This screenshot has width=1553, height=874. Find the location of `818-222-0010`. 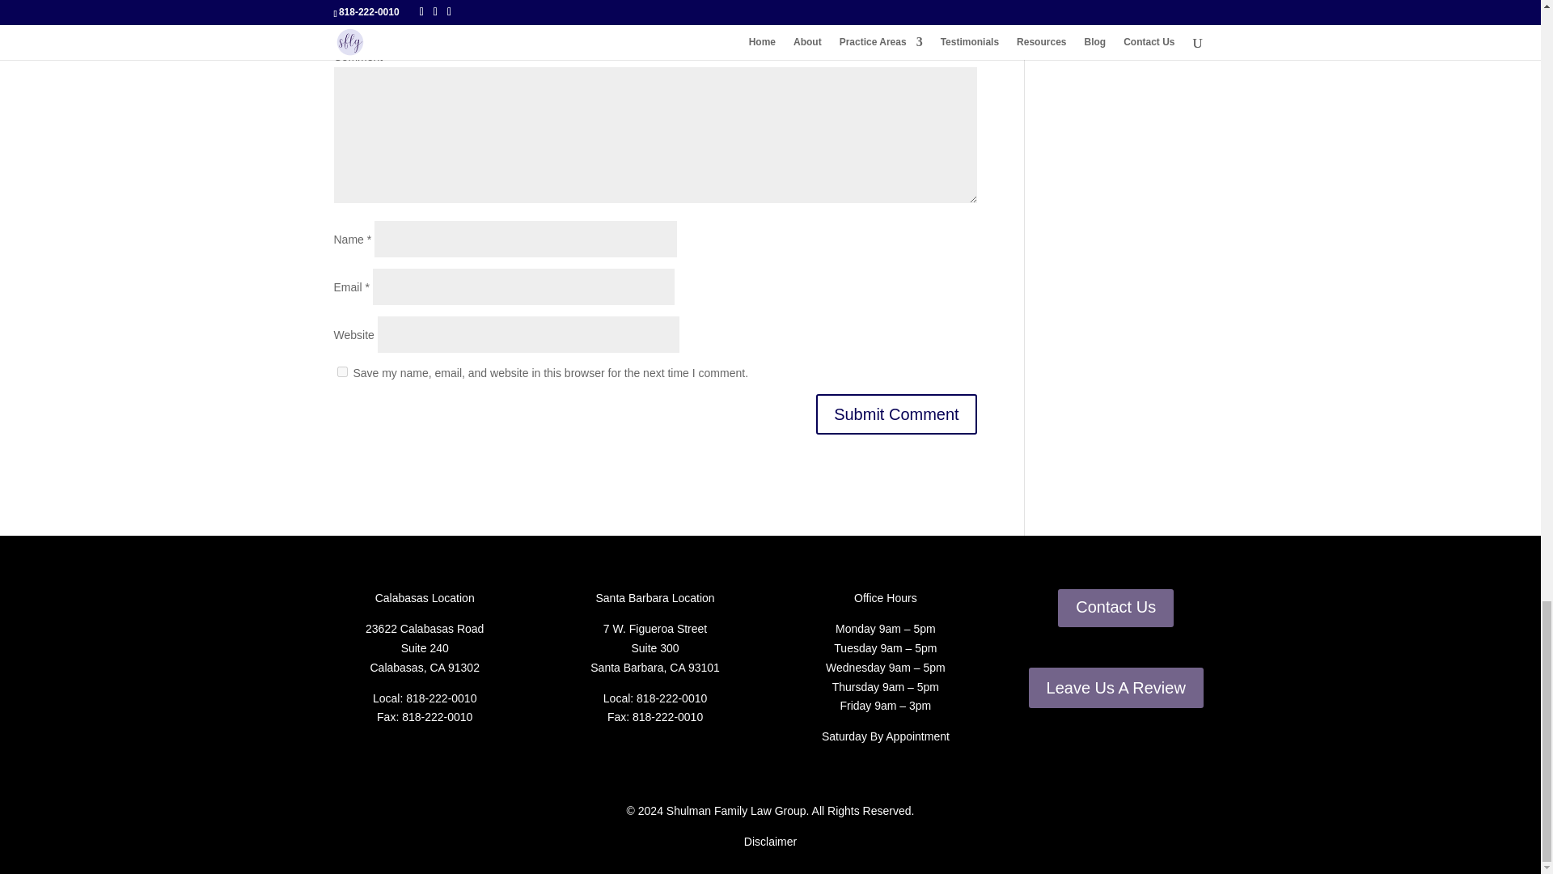

818-222-0010 is located at coordinates (671, 698).